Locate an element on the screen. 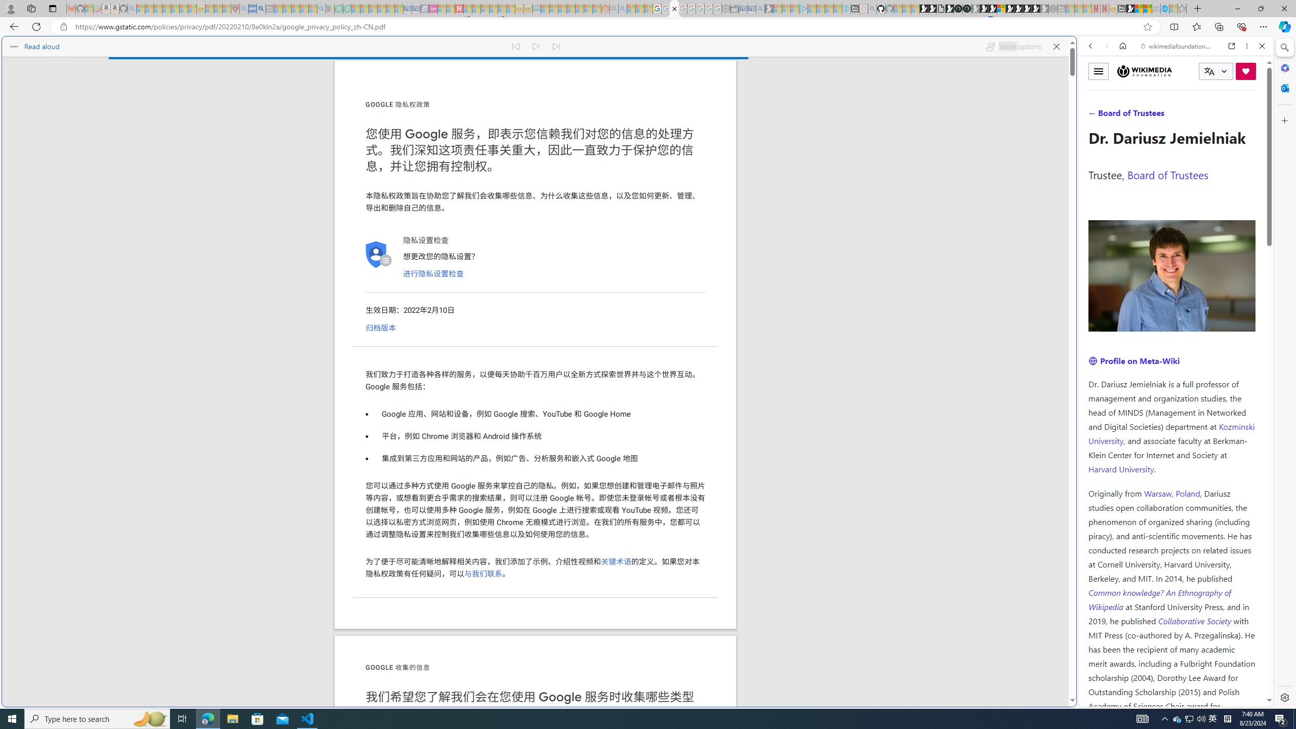 Image resolution: width=1296 pixels, height=729 pixels. Pets - MSN - Sleeping is located at coordinates (304, 9).